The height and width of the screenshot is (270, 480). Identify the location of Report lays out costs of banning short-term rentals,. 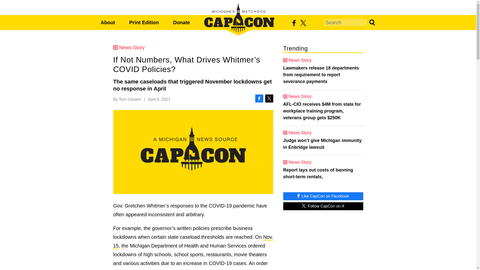
(323, 173).